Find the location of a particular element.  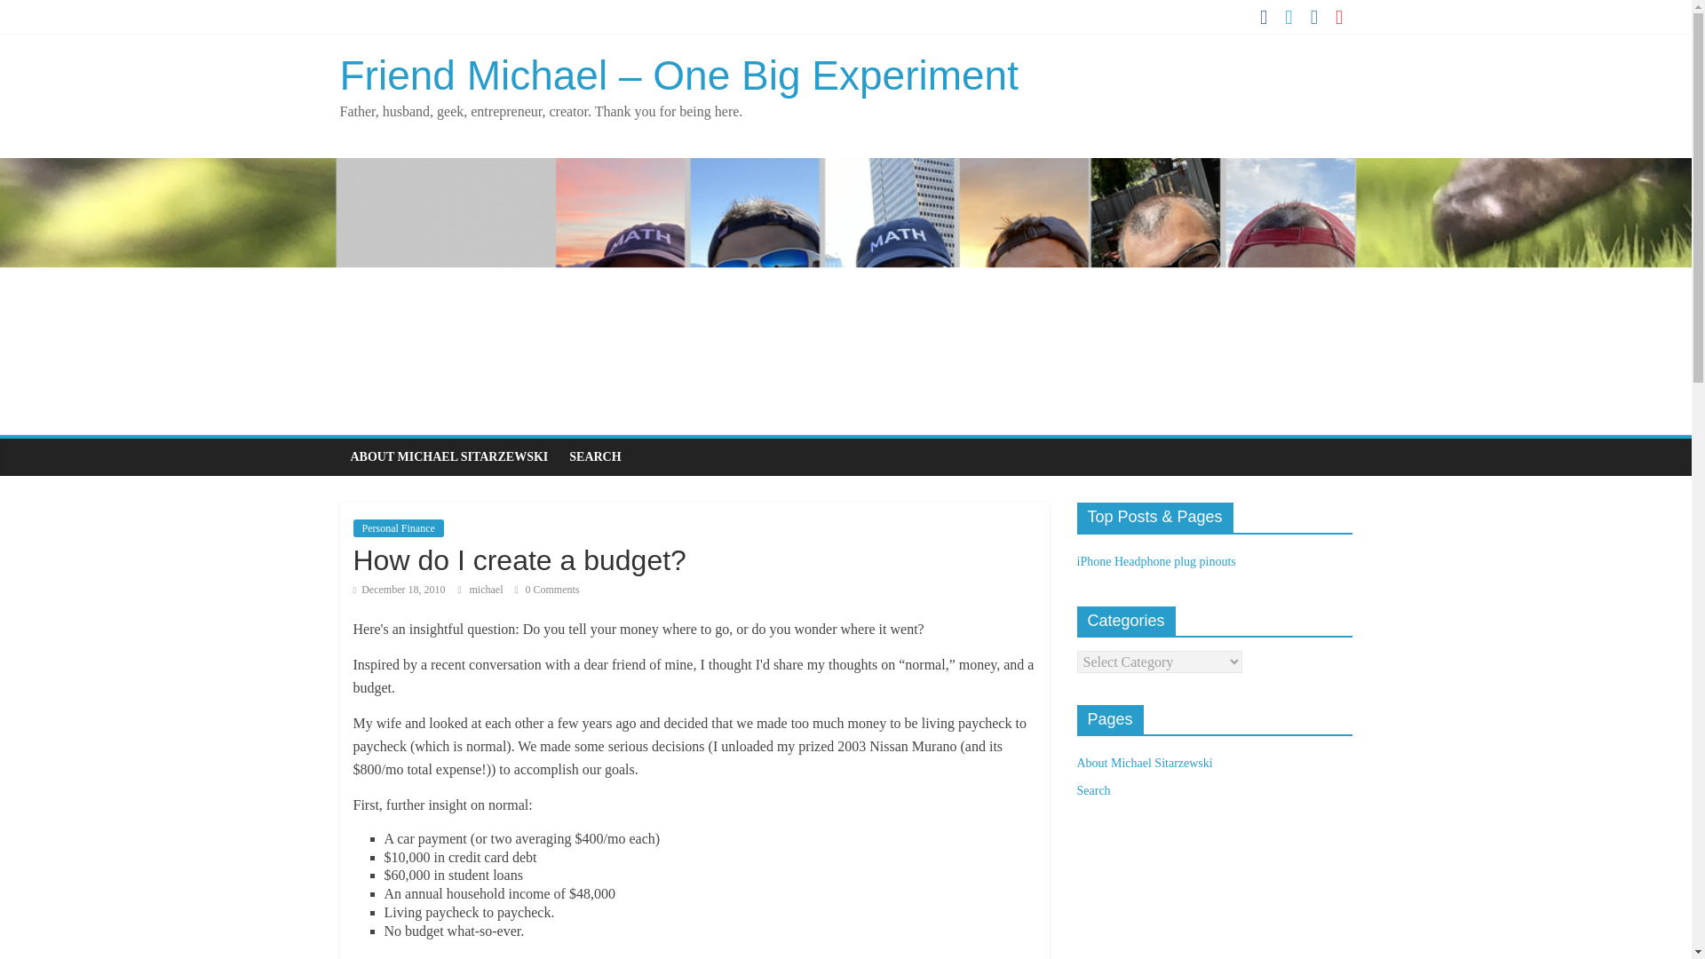

Personal Finance is located at coordinates (398, 527).